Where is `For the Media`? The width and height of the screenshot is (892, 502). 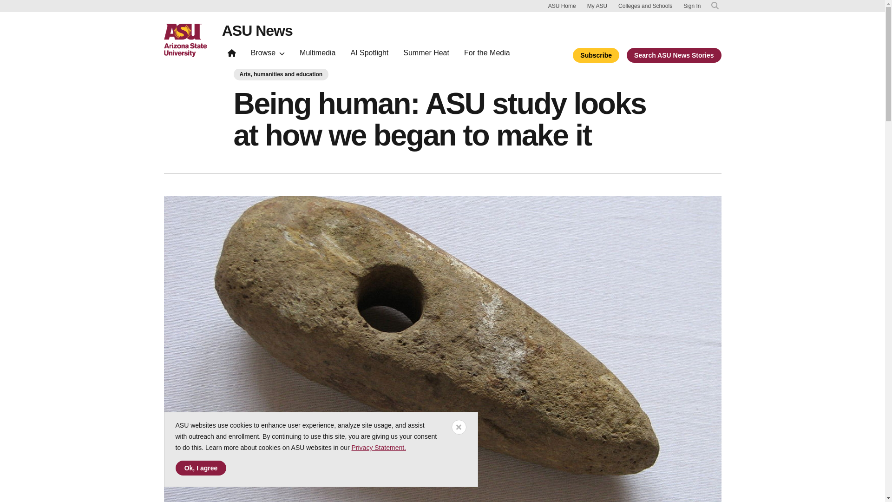
For the Media is located at coordinates (487, 55).